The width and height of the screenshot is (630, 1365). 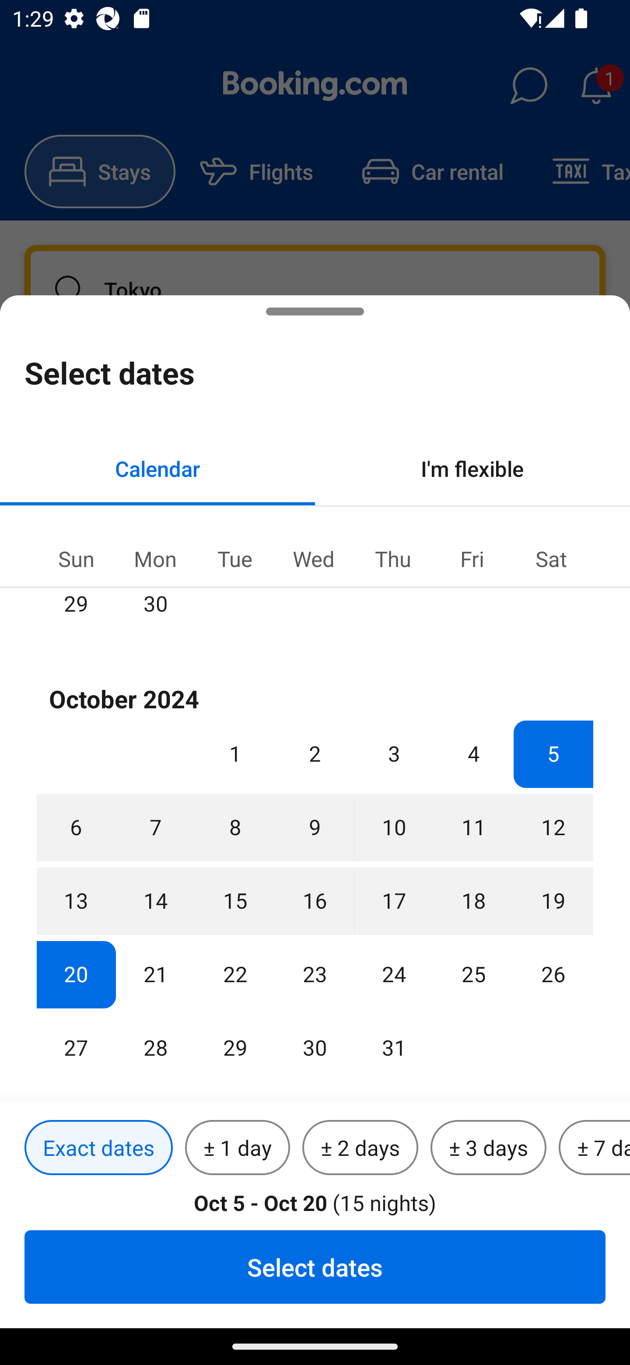 I want to click on I'm flexible, so click(x=472, y=468).